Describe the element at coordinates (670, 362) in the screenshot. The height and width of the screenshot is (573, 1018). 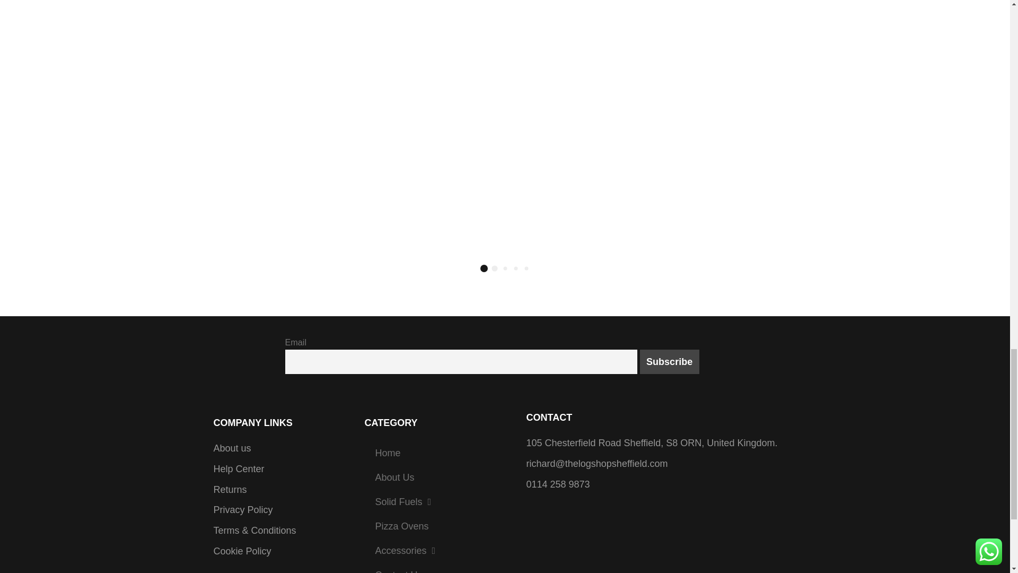
I see `Subscribe` at that location.